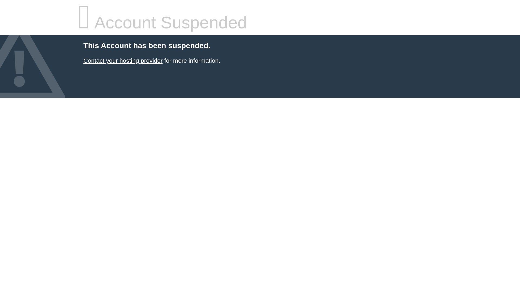  Describe the element at coordinates (123, 61) in the screenshot. I see `Contact your hosting provider` at that location.